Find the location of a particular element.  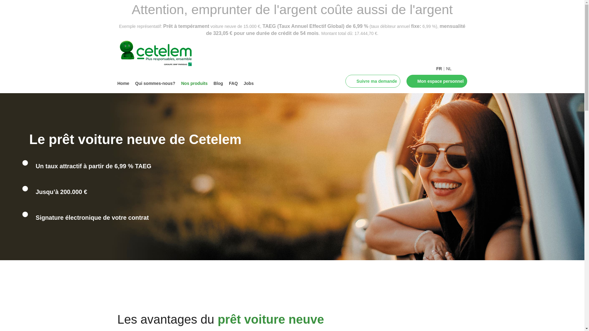

Blog is located at coordinates (218, 83).